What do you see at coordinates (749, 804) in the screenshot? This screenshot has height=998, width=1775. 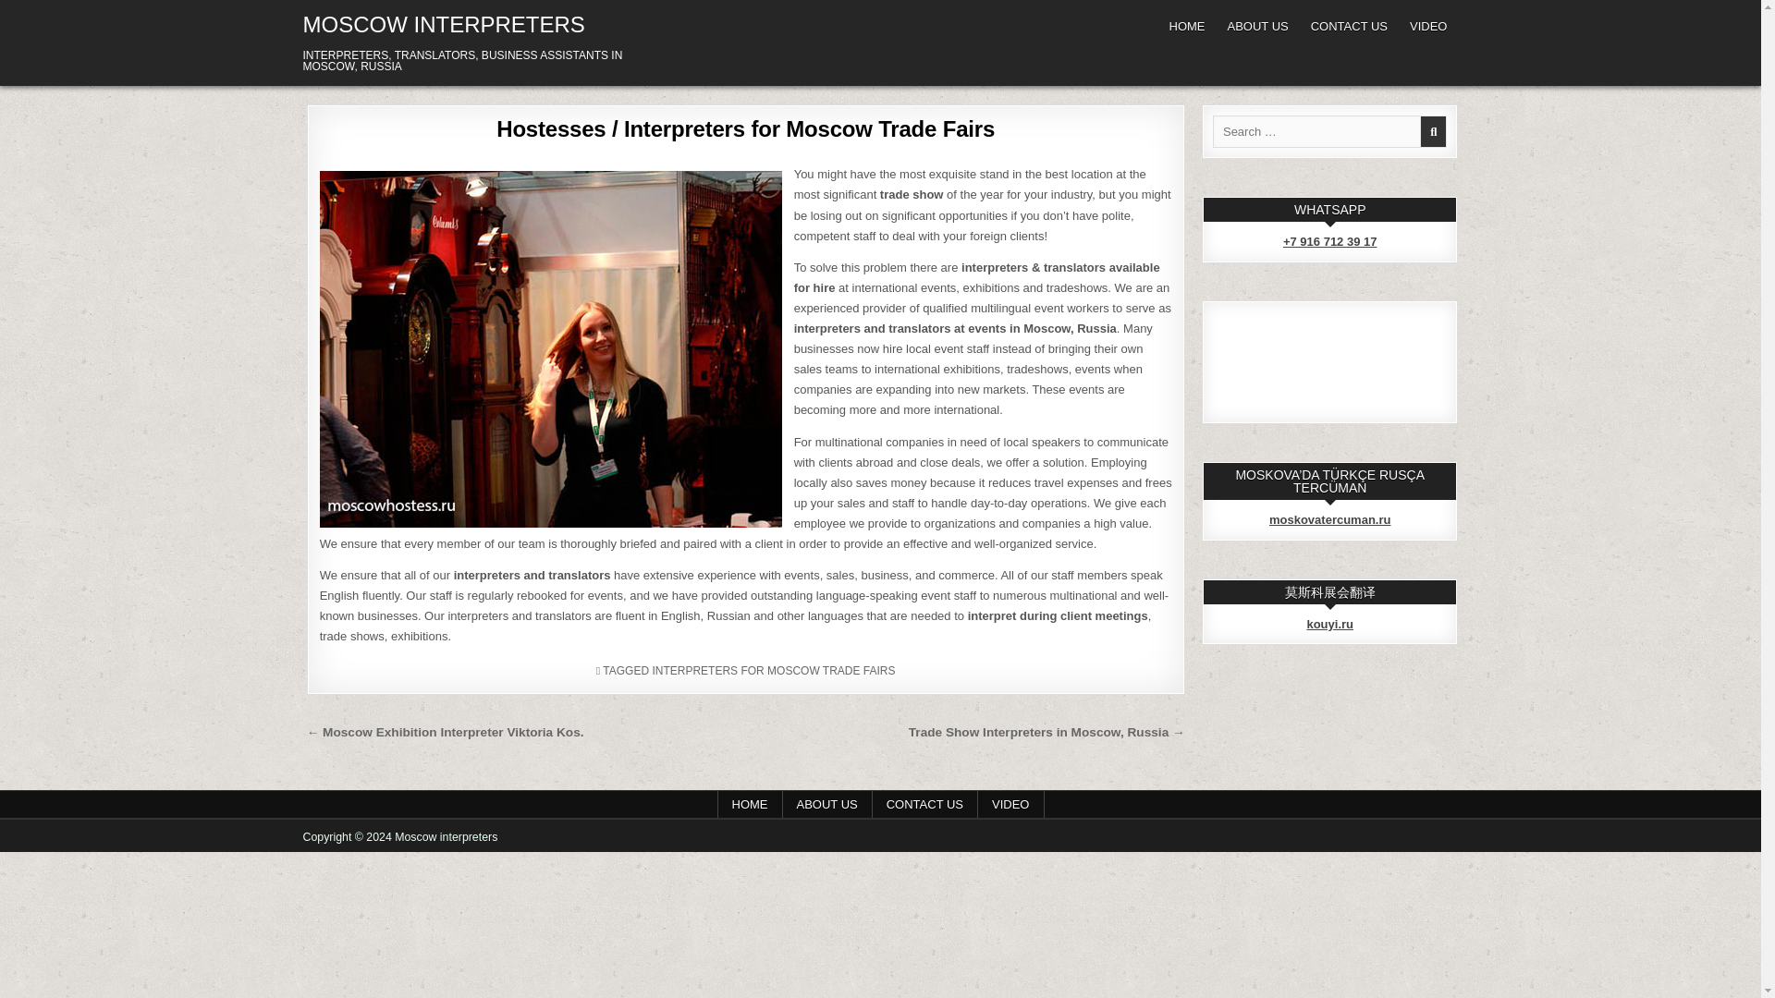 I see `HOME` at bounding box center [749, 804].